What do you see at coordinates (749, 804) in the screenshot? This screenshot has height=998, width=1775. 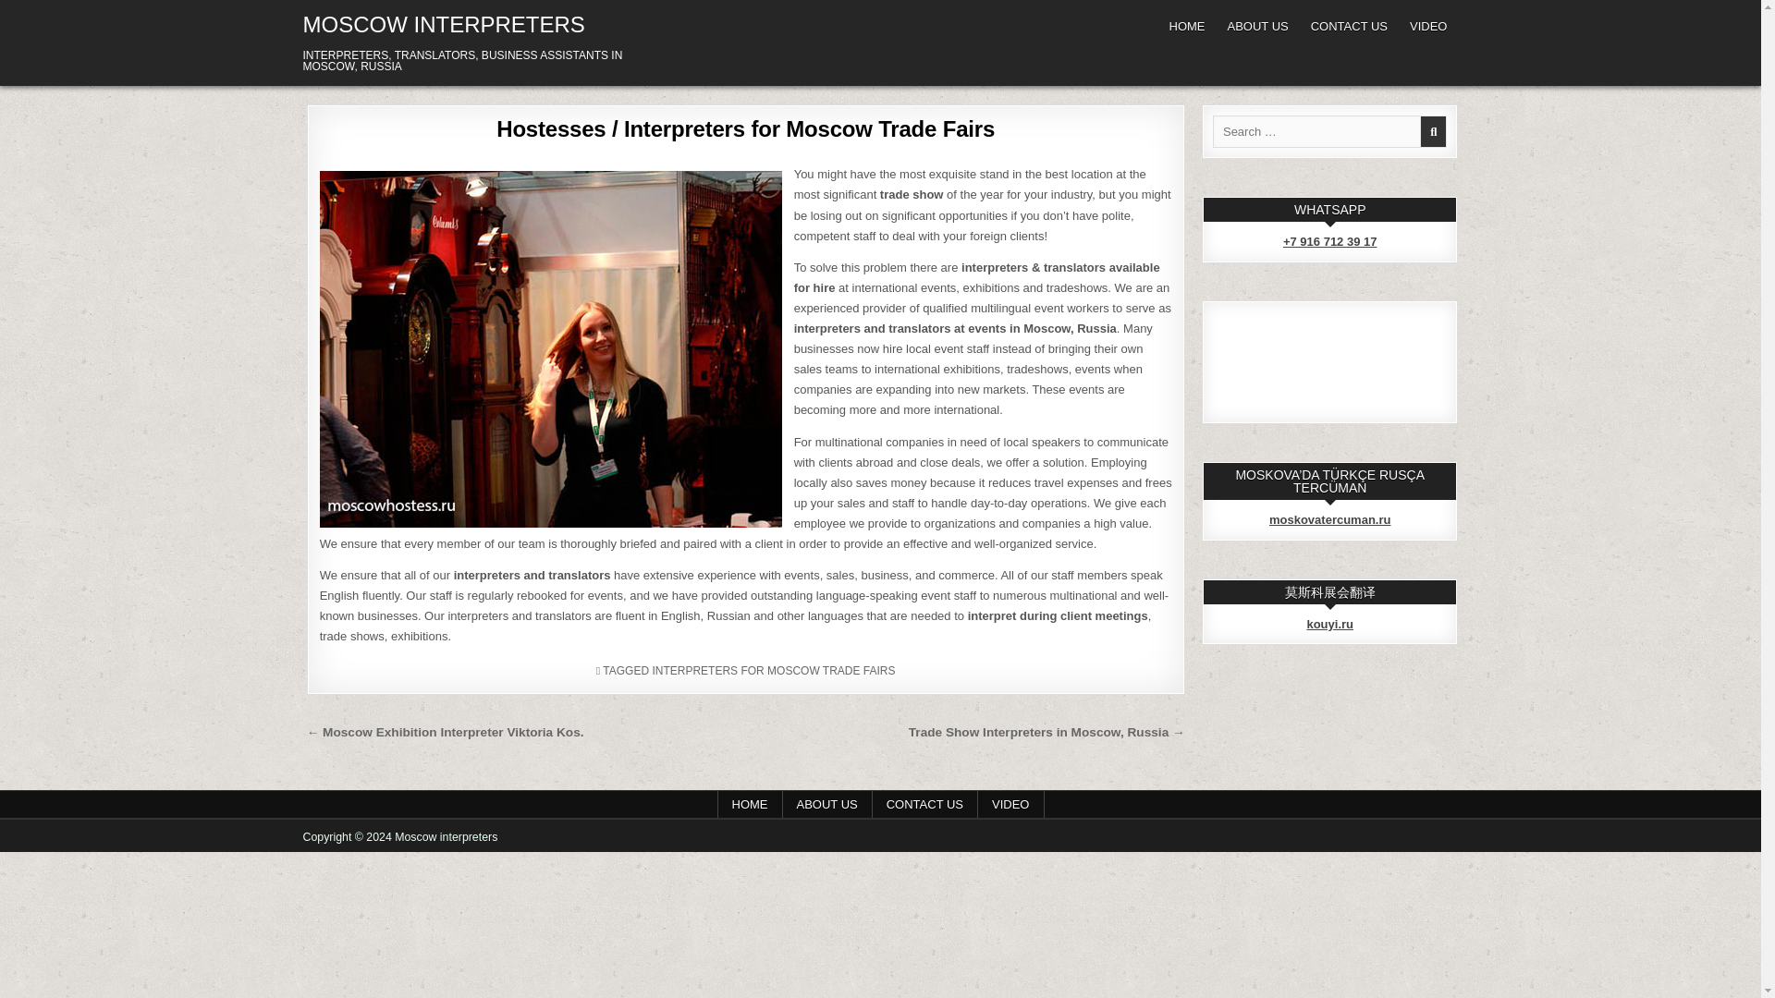 I see `HOME` at bounding box center [749, 804].